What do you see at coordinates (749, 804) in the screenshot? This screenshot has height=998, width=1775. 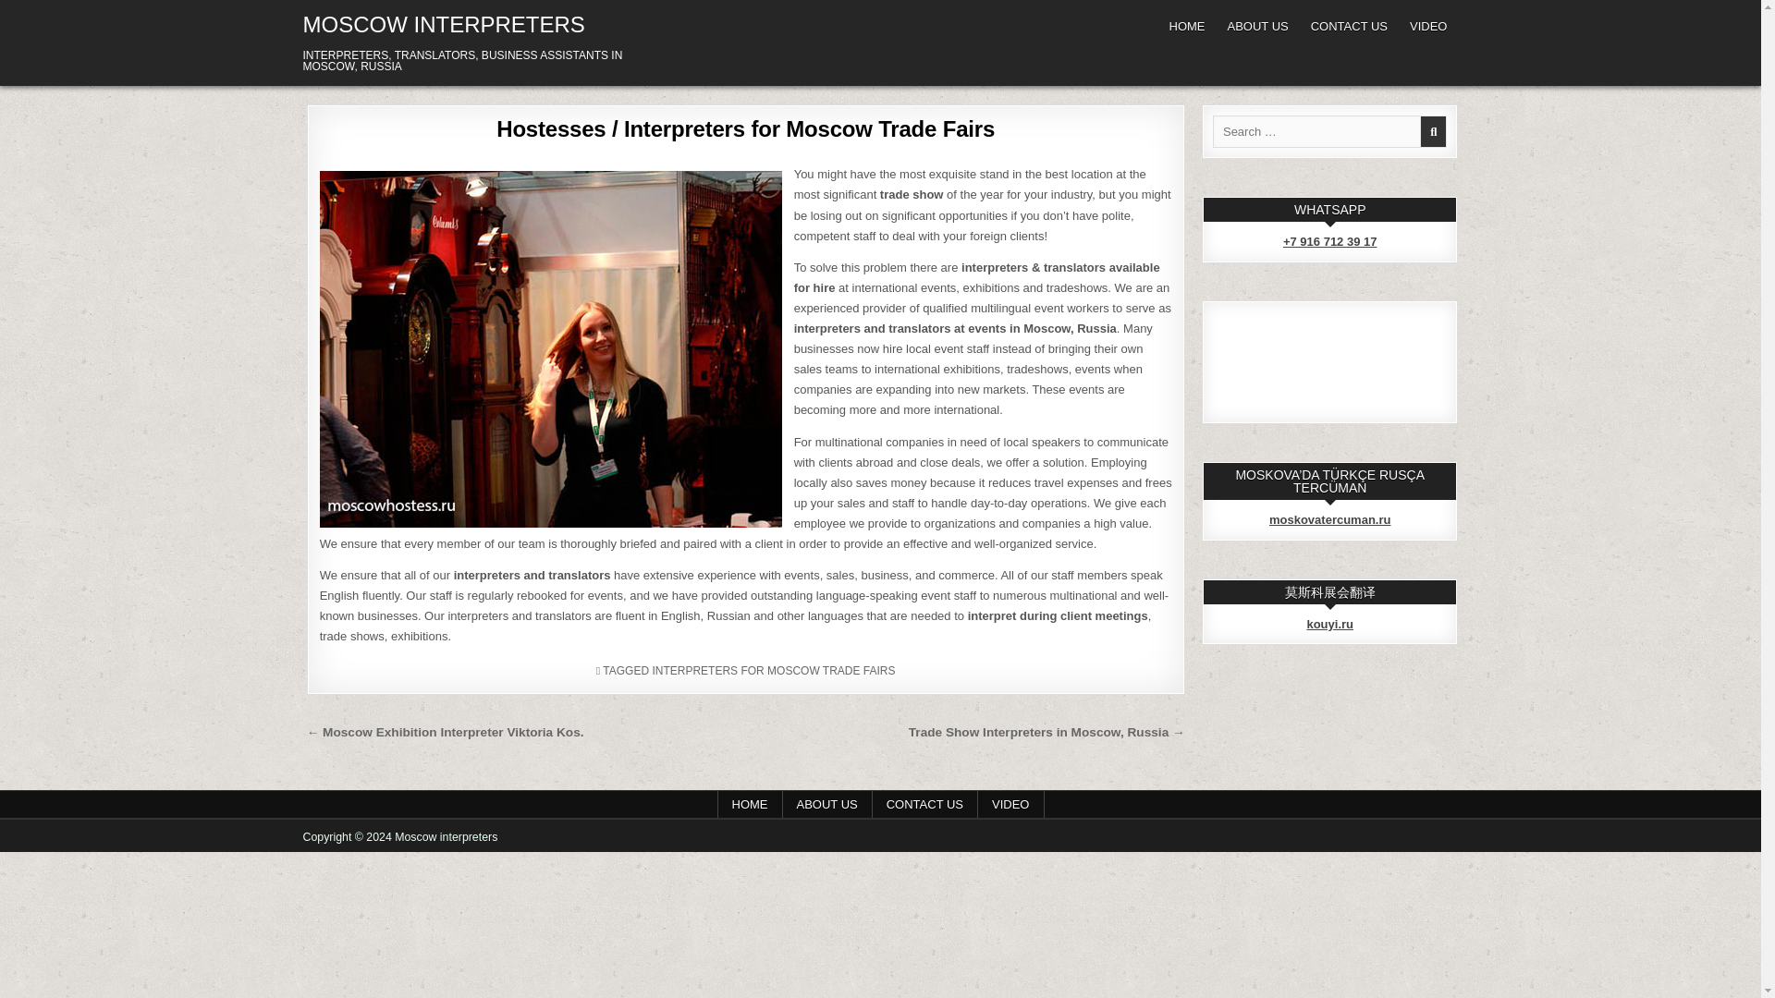 I see `HOME` at bounding box center [749, 804].